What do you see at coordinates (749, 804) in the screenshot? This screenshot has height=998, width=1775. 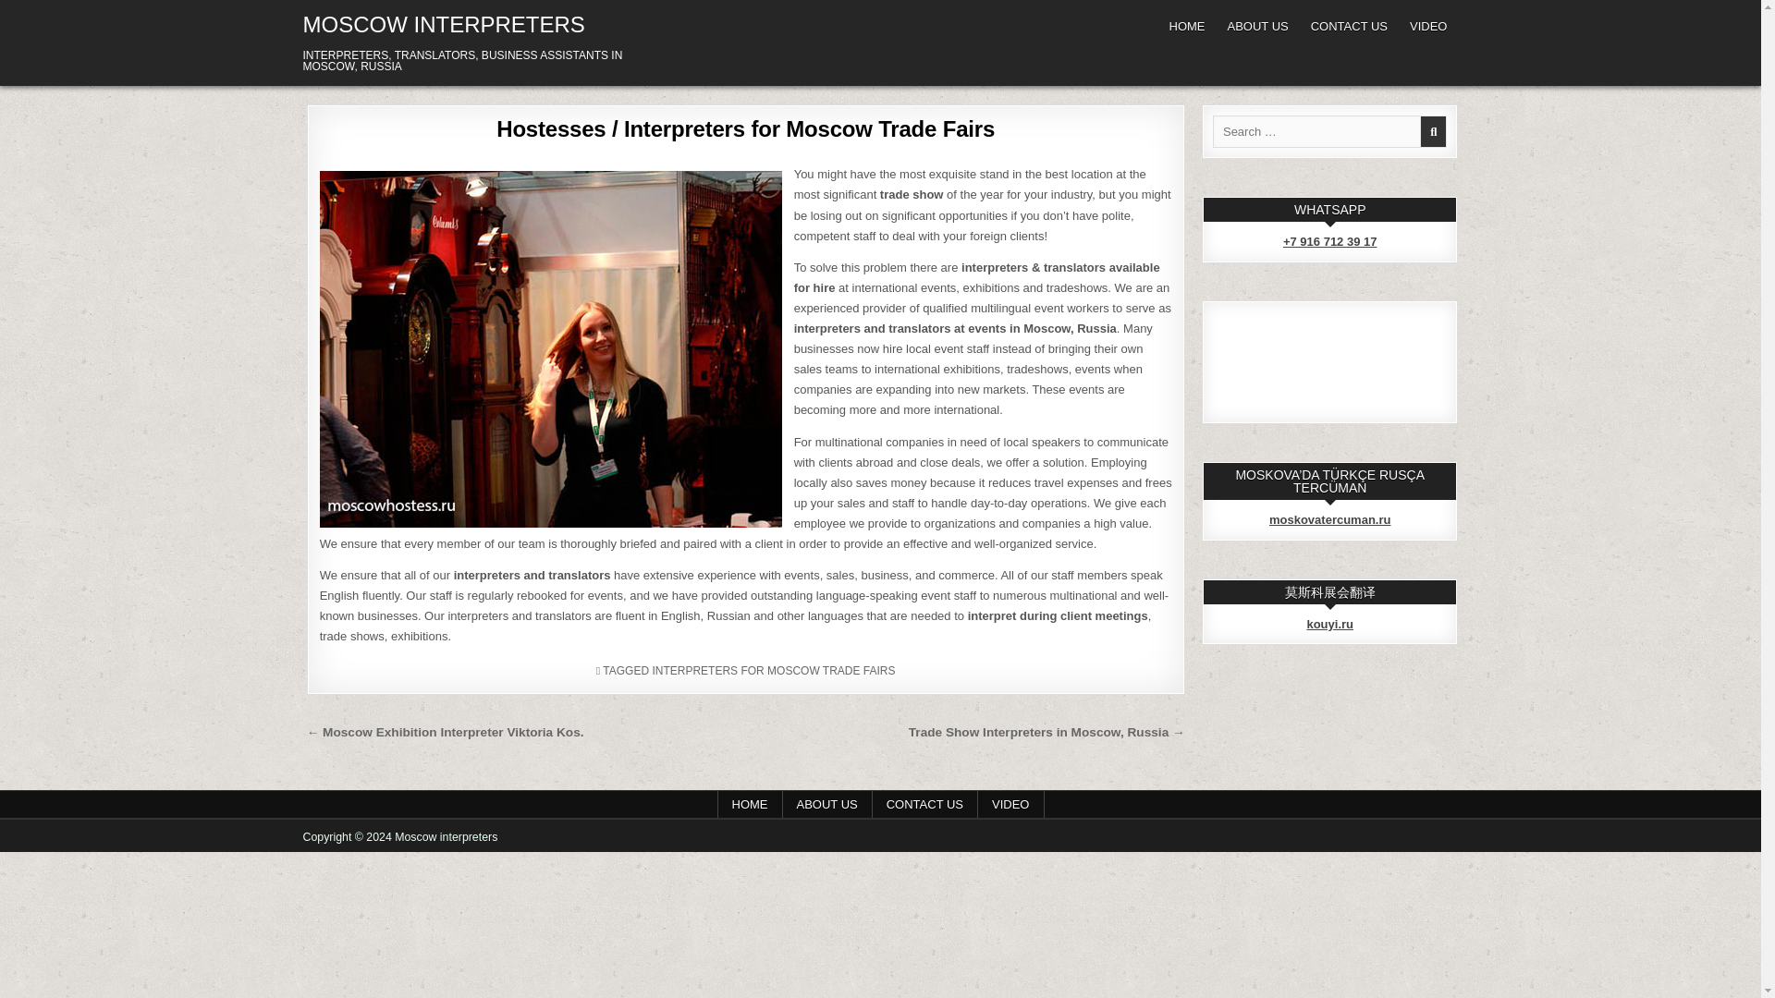 I see `HOME` at bounding box center [749, 804].